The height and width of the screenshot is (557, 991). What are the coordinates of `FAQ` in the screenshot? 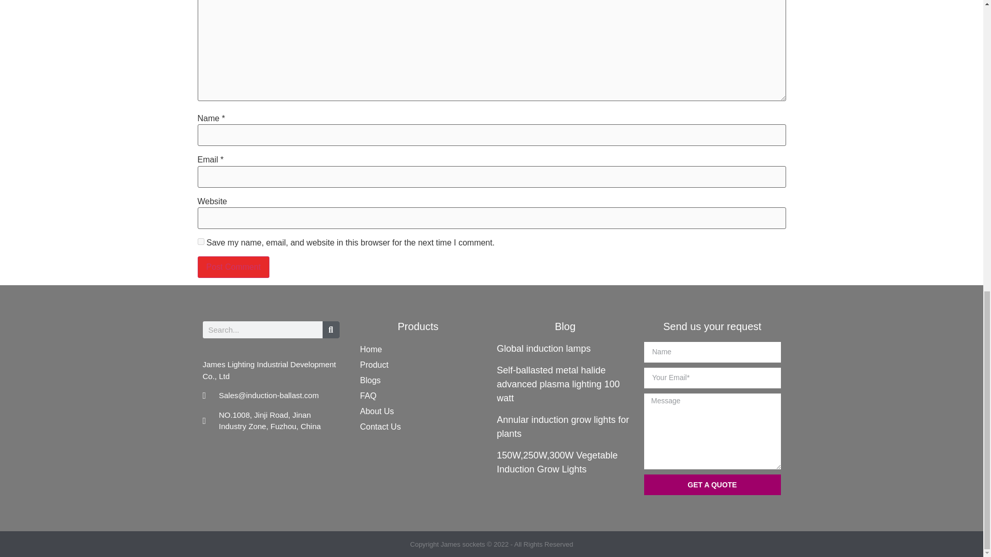 It's located at (418, 396).